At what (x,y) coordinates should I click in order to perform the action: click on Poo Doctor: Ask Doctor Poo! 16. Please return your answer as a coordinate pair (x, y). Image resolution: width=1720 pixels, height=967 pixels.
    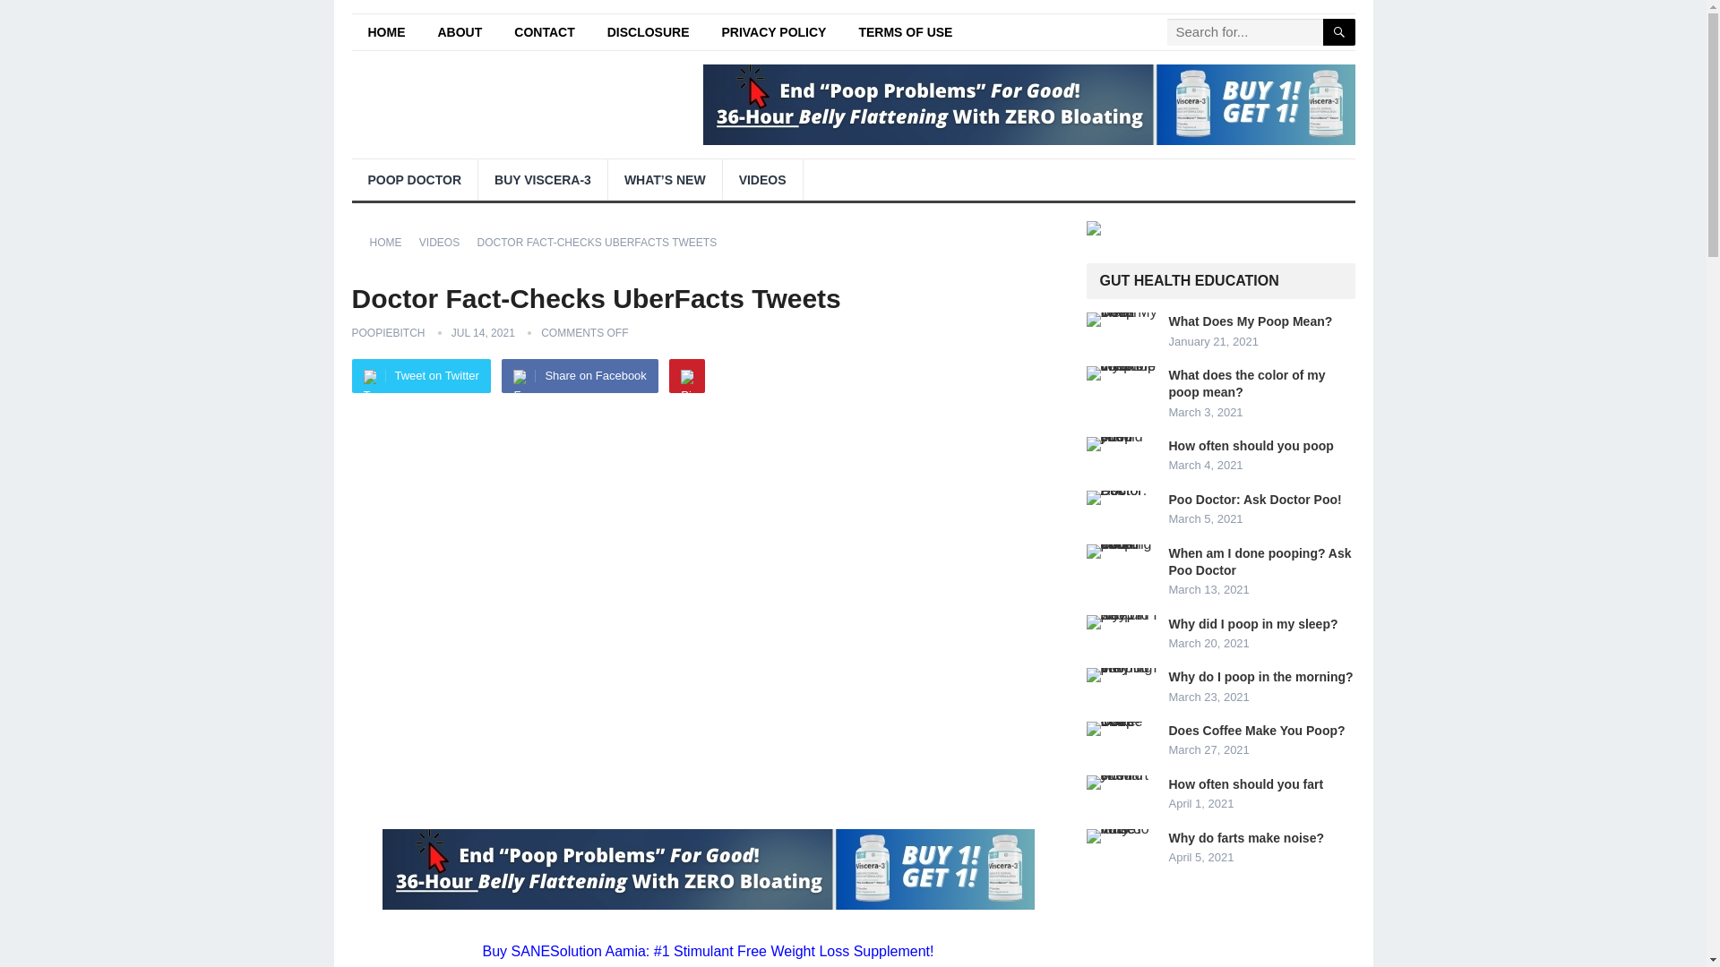
    Looking at the image, I should click on (1122, 497).